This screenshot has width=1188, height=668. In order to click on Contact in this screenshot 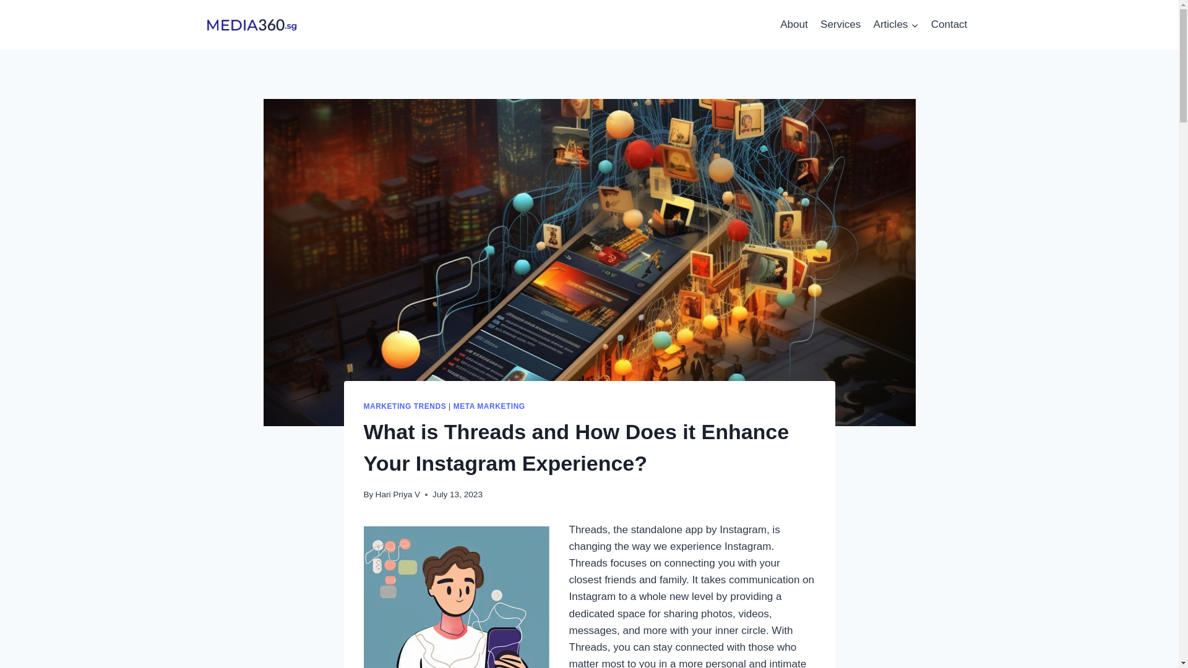, I will do `click(949, 25)`.